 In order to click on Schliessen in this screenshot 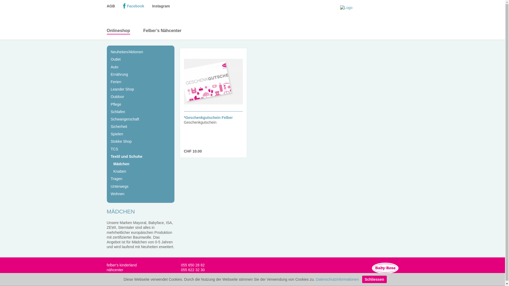, I will do `click(374, 279)`.